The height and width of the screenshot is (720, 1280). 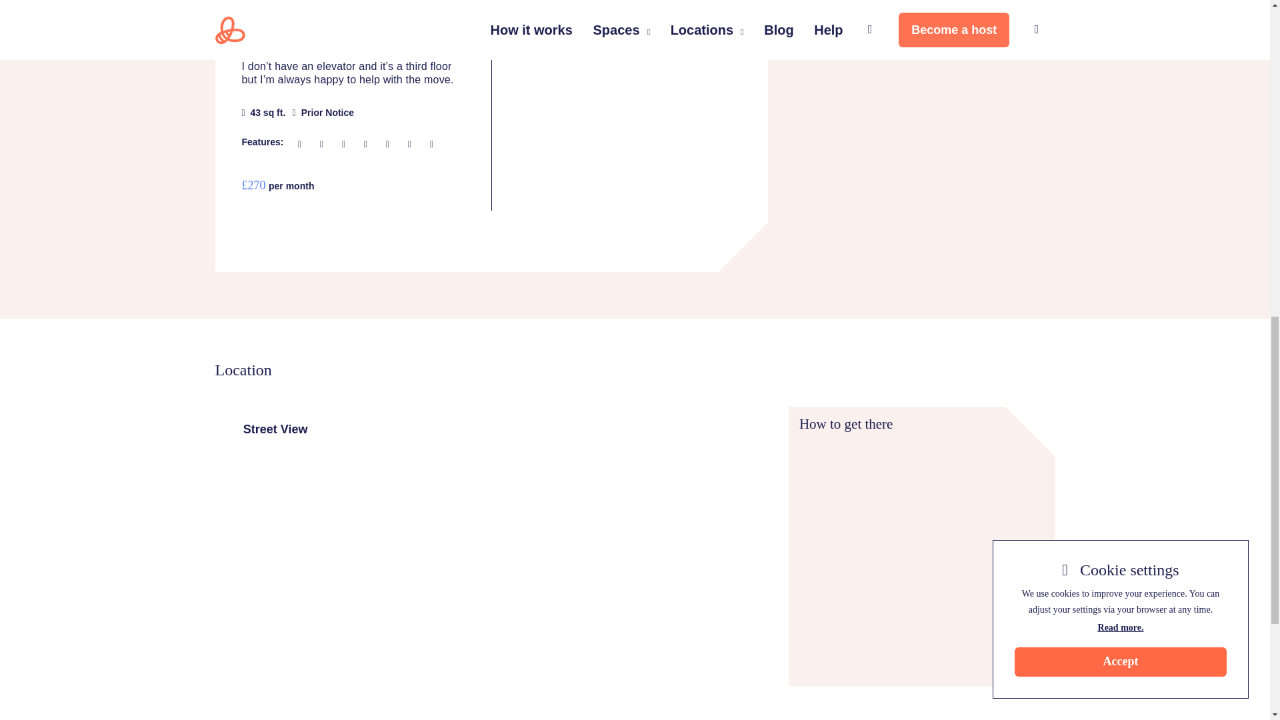 I want to click on Fire Alarm, so click(x=369, y=145).